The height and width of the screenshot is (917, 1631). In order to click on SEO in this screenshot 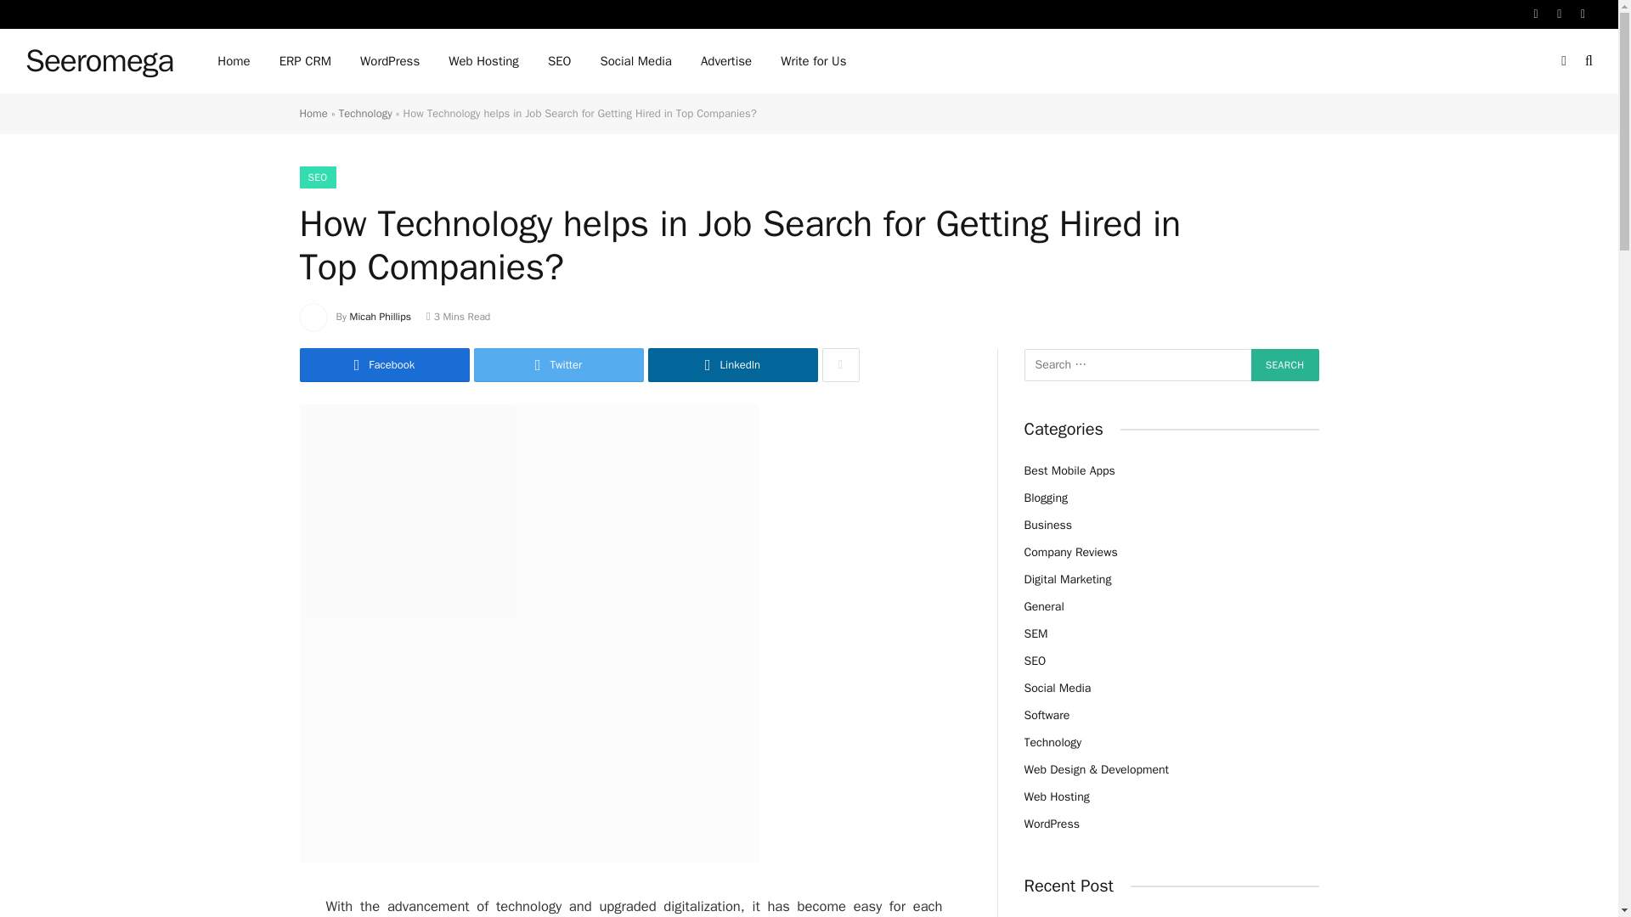, I will do `click(317, 177)`.